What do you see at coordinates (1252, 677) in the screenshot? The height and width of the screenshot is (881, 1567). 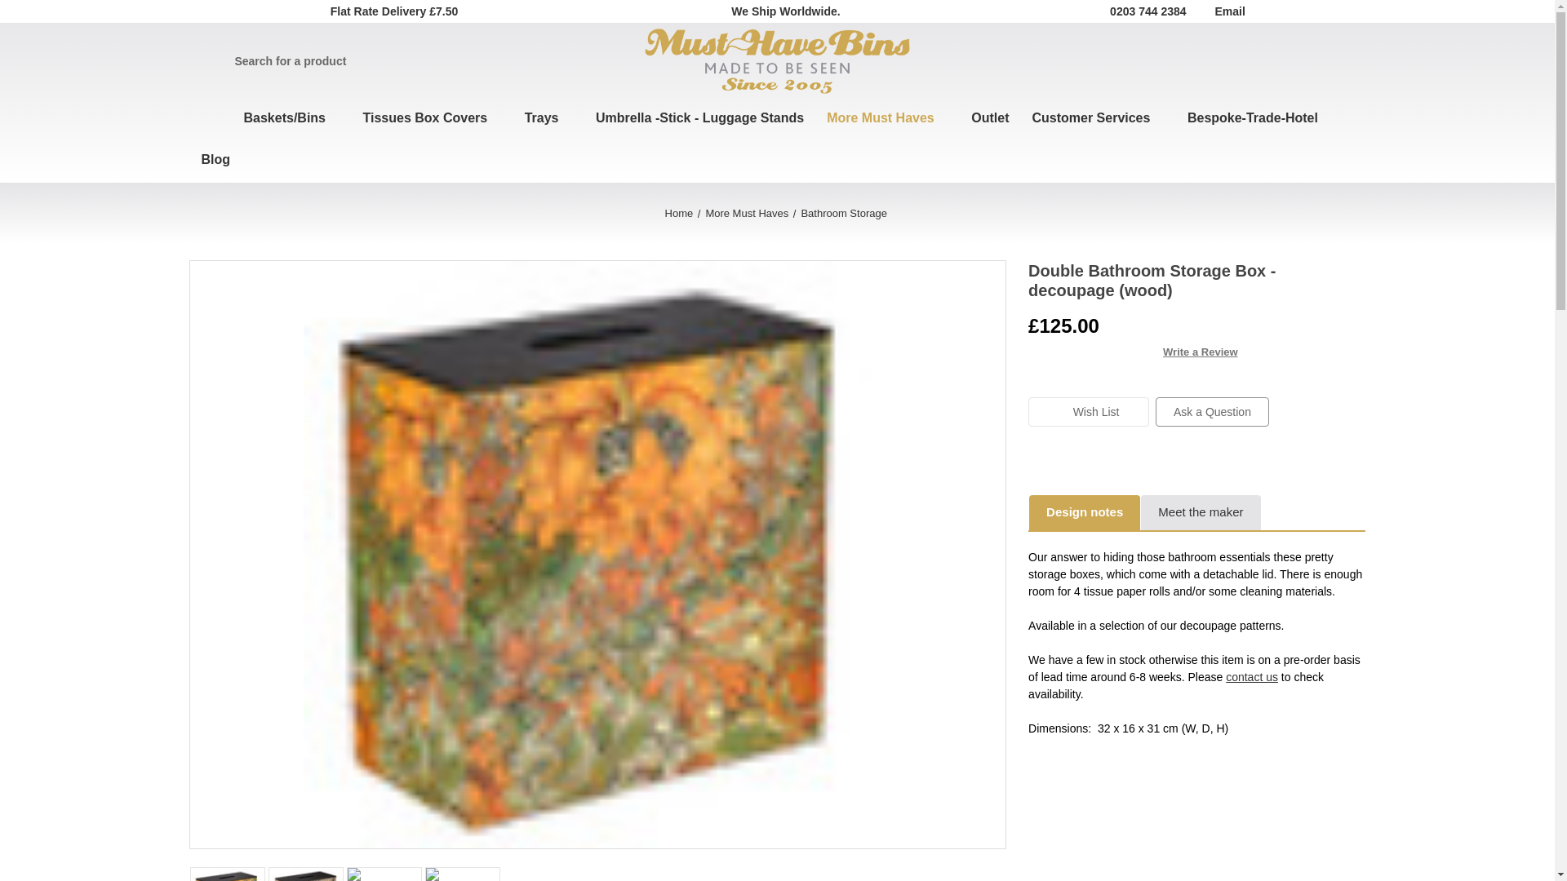 I see `contact us` at bounding box center [1252, 677].